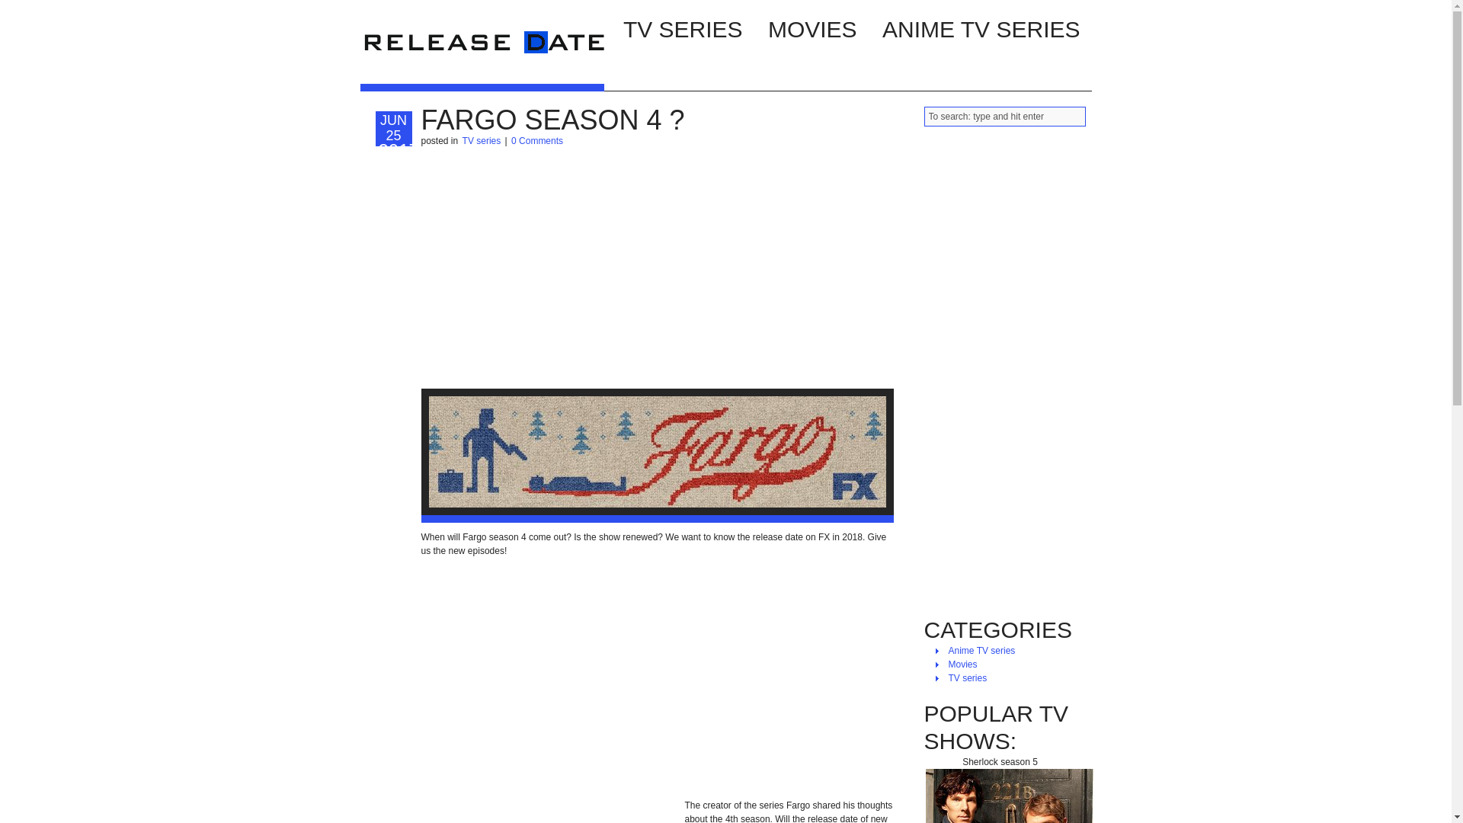  Describe the element at coordinates (683, 27) in the screenshot. I see `TV SERIES` at that location.